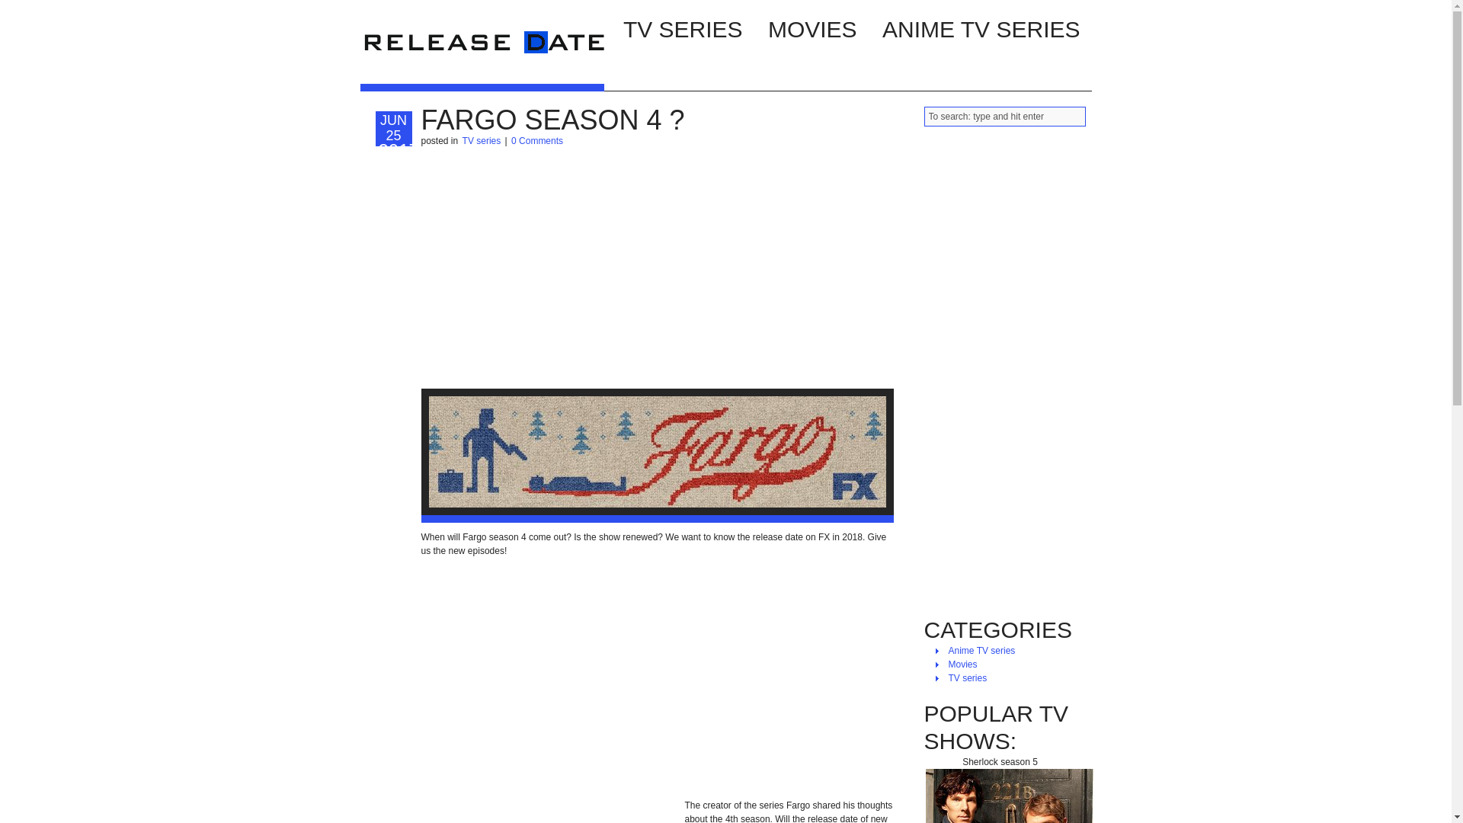  Describe the element at coordinates (683, 27) in the screenshot. I see `TV SERIES` at that location.